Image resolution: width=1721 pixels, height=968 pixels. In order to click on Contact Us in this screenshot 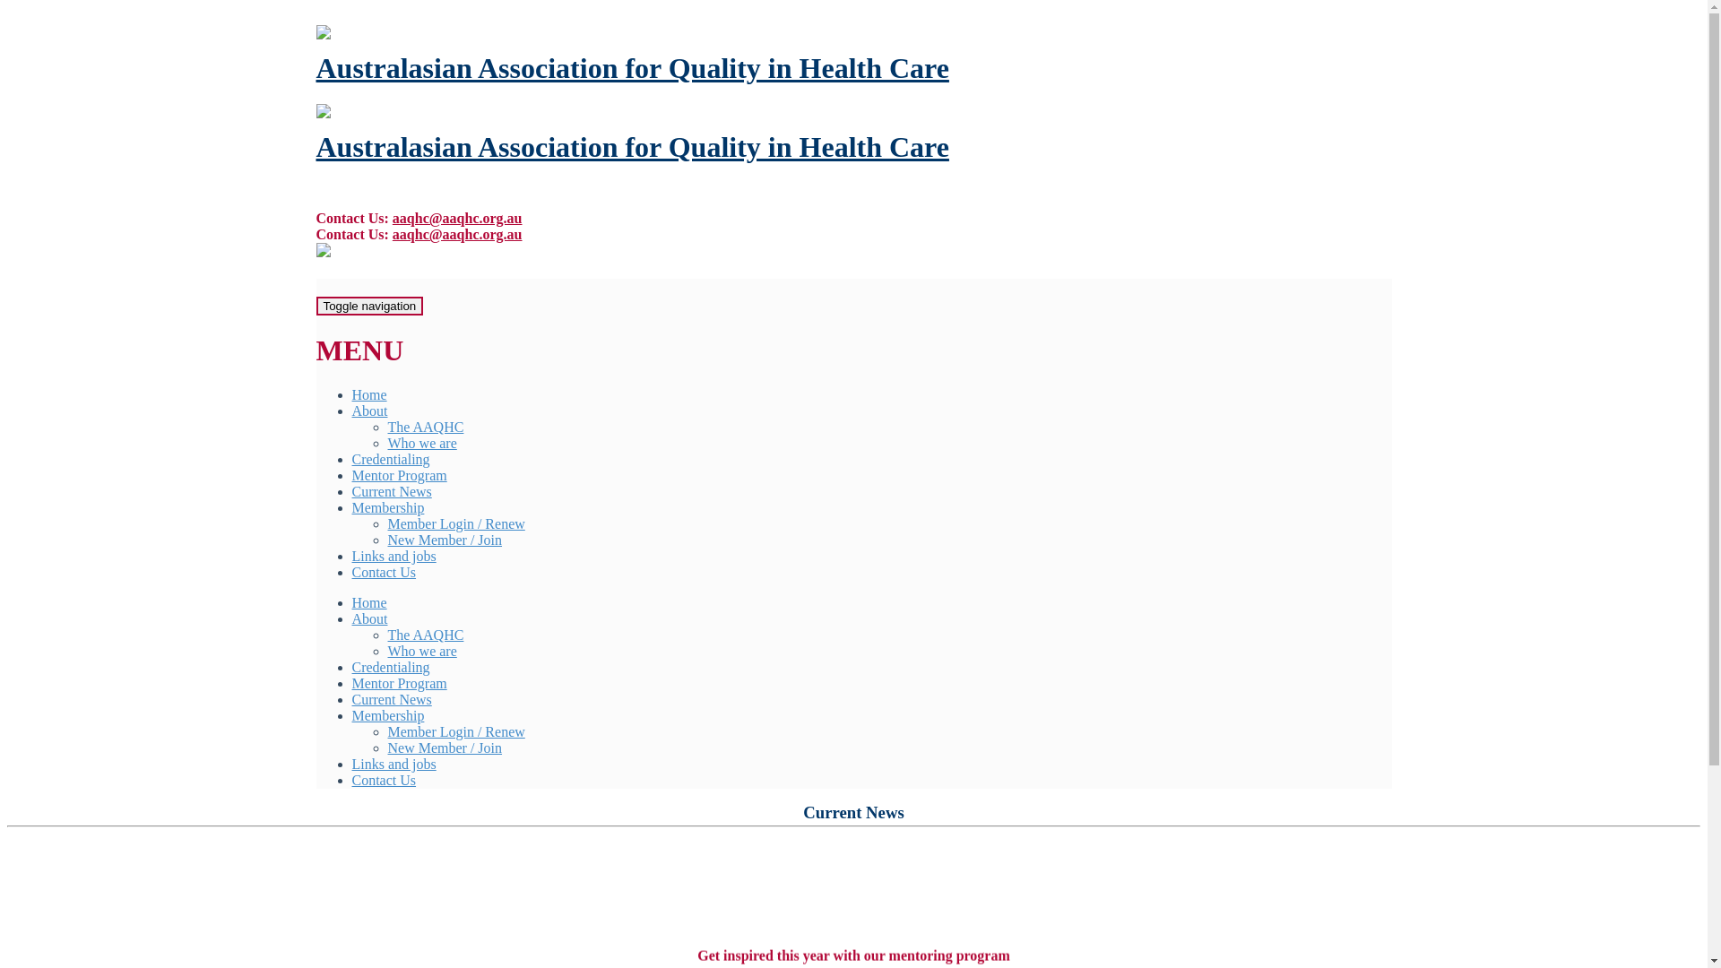, I will do `click(384, 780)`.